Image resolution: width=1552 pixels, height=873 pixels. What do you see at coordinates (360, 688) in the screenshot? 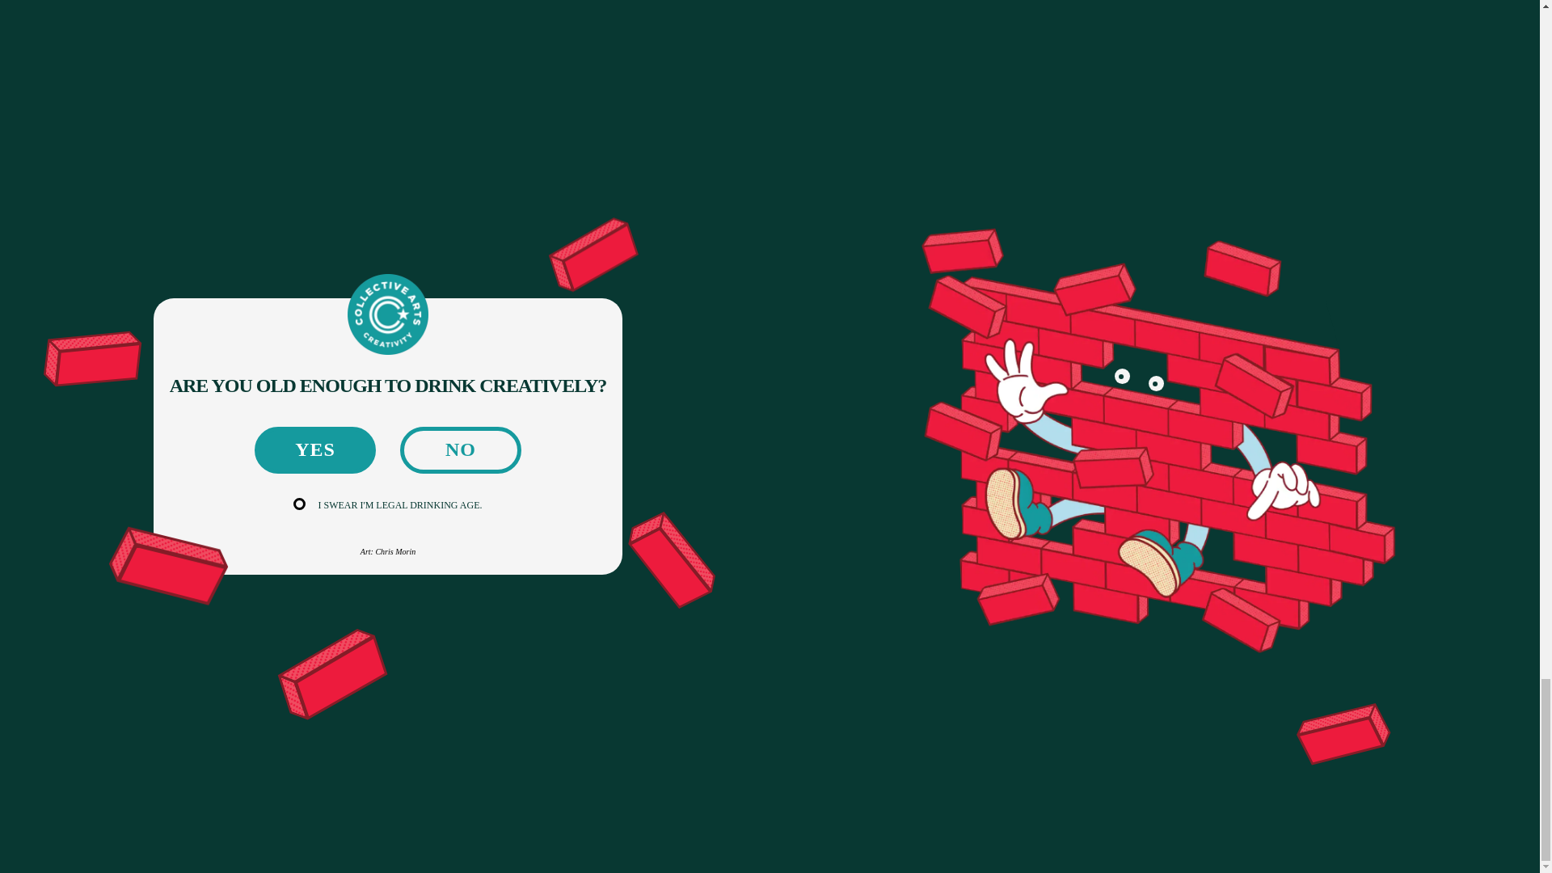
I see `Energy` at bounding box center [360, 688].